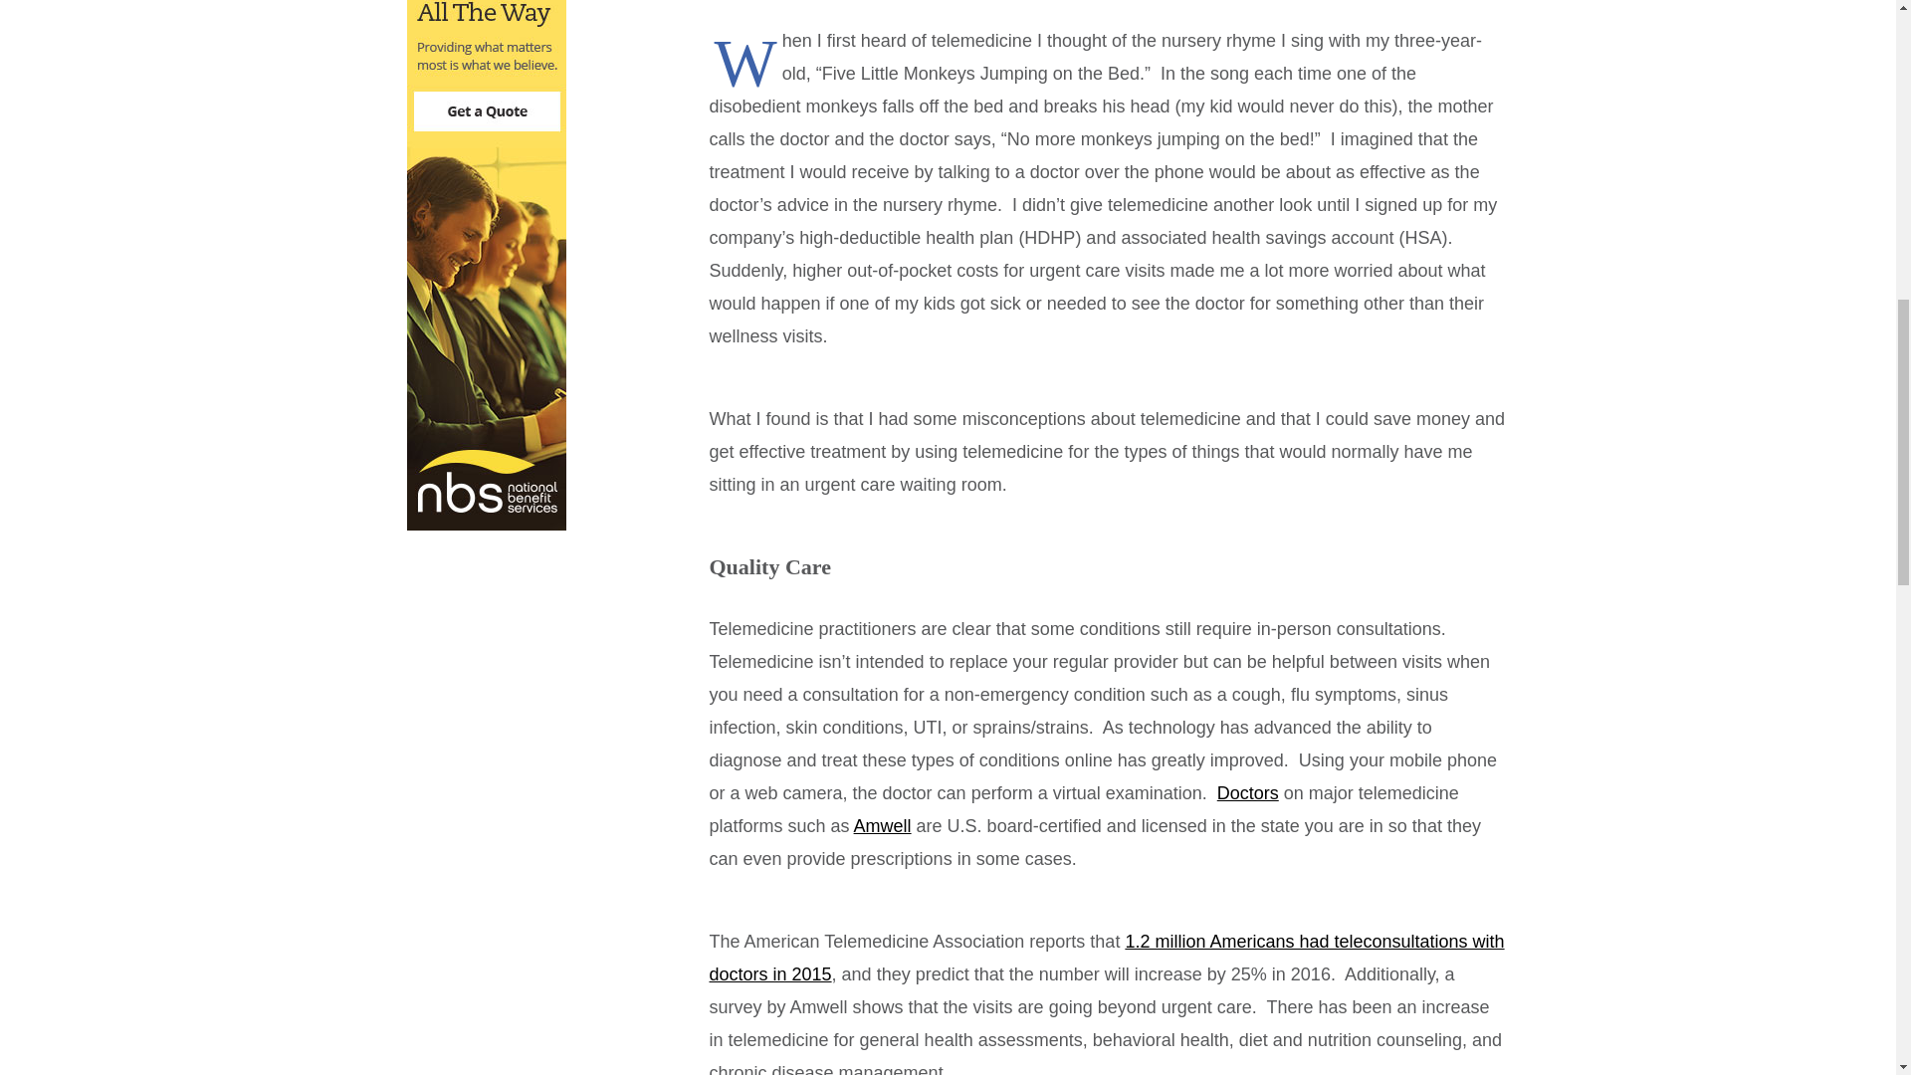 The width and height of the screenshot is (1911, 1075). I want to click on Amwell, so click(882, 826).